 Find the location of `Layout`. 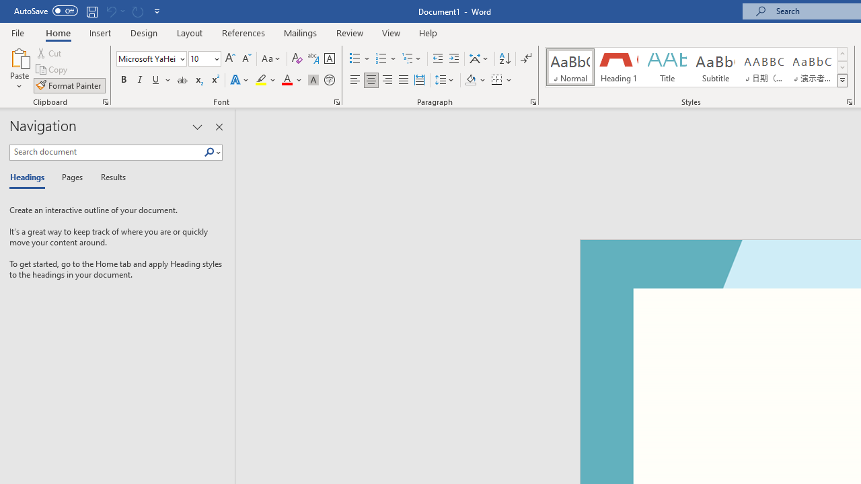

Layout is located at coordinates (190, 32).